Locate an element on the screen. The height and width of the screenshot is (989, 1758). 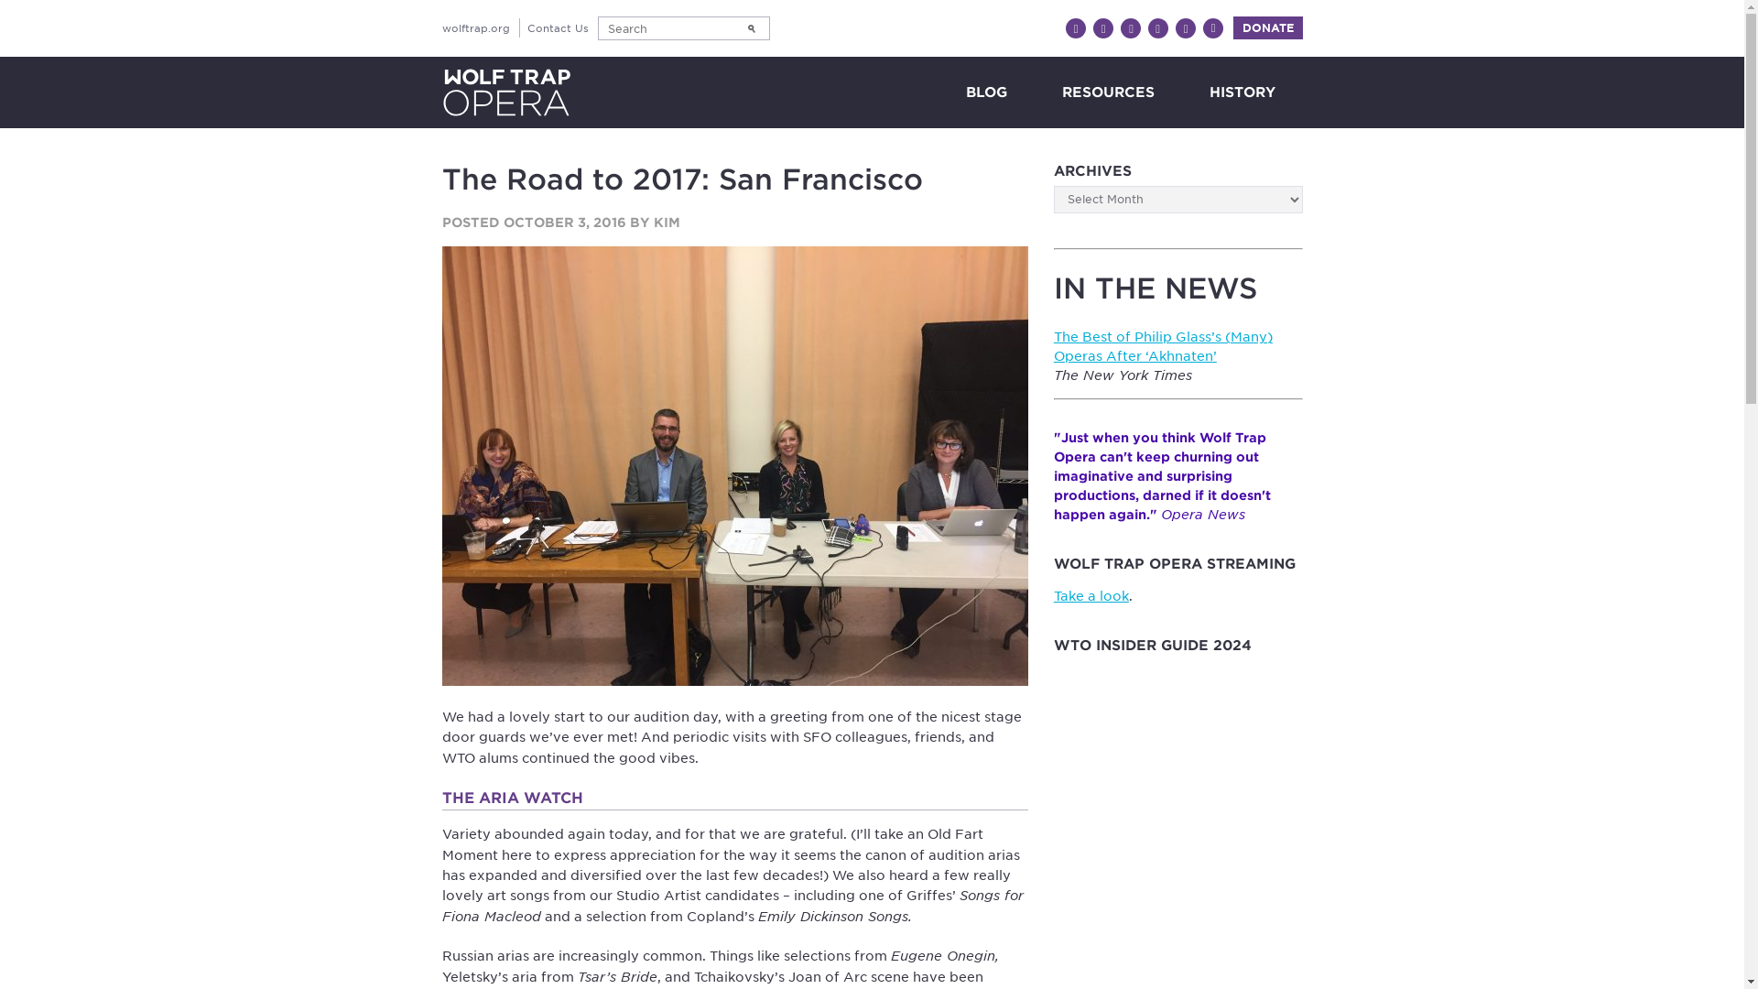
DONATE is located at coordinates (1267, 27).